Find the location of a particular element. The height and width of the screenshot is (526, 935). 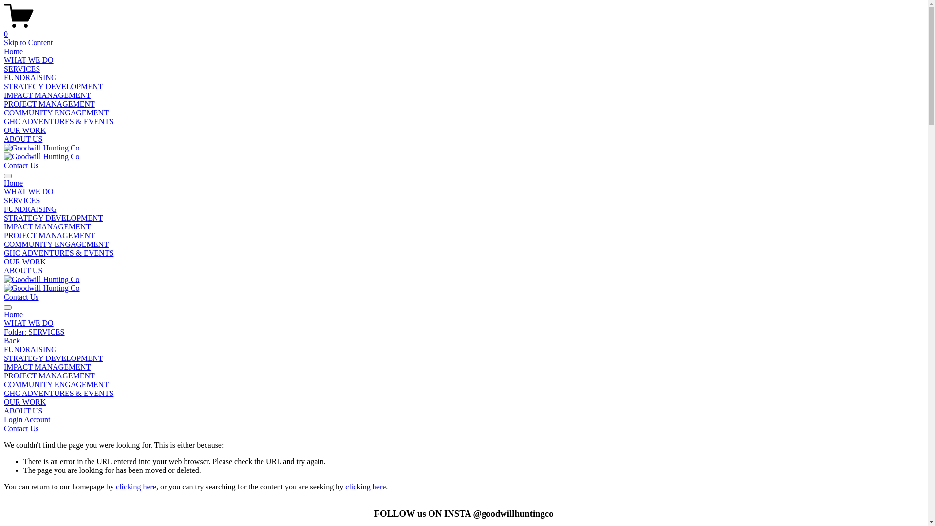

Login Account is located at coordinates (27, 420).